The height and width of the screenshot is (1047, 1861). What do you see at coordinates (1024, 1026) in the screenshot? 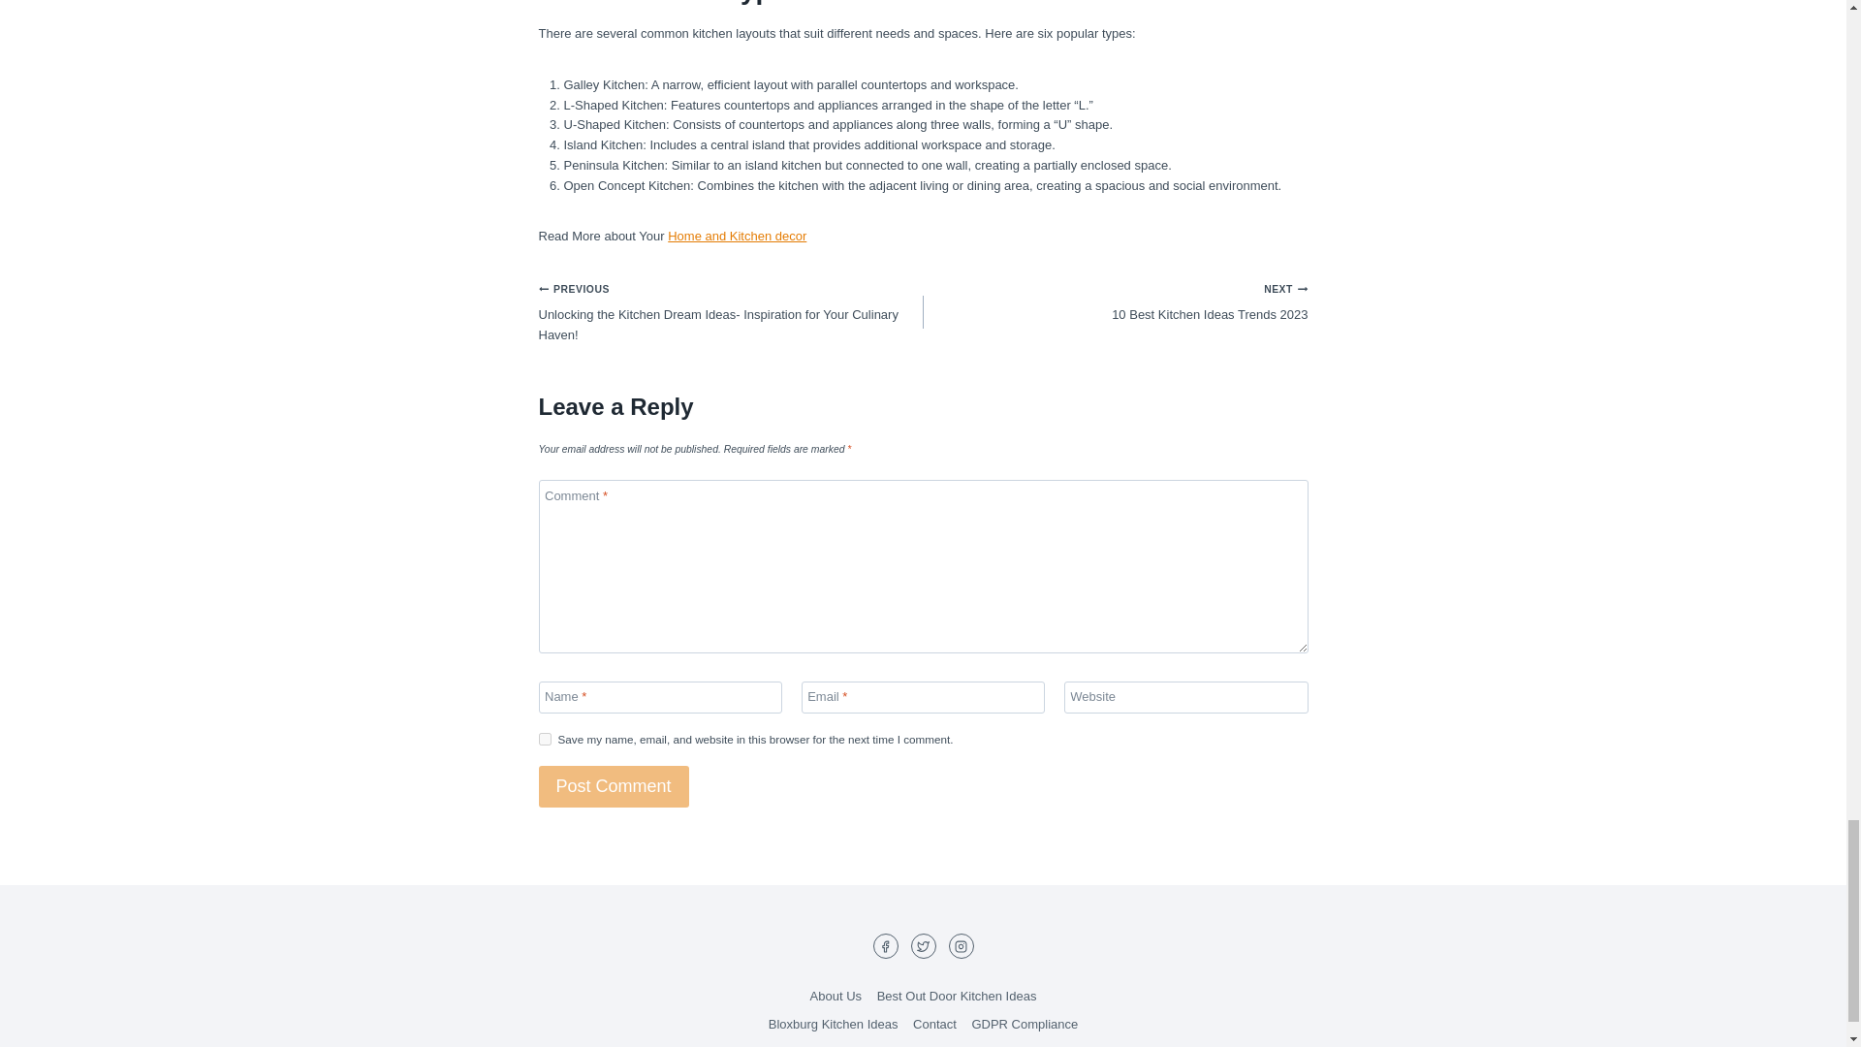
I see `Bloxburg Kitchen Ideas` at bounding box center [1024, 1026].